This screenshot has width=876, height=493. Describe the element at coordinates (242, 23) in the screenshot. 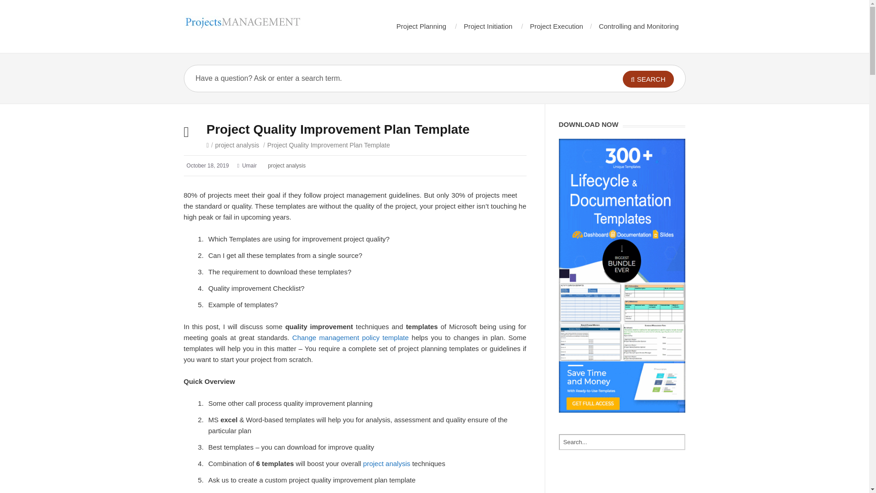

I see `Project Management Documentation Template` at that location.